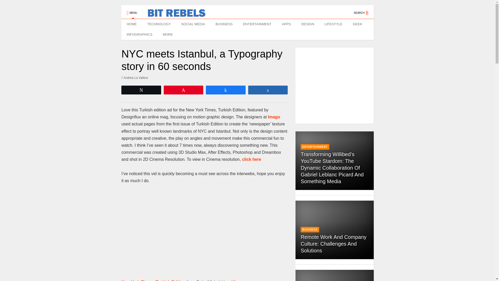 This screenshot has height=281, width=499. What do you see at coordinates (357, 24) in the screenshot?
I see `GEEK` at bounding box center [357, 24].